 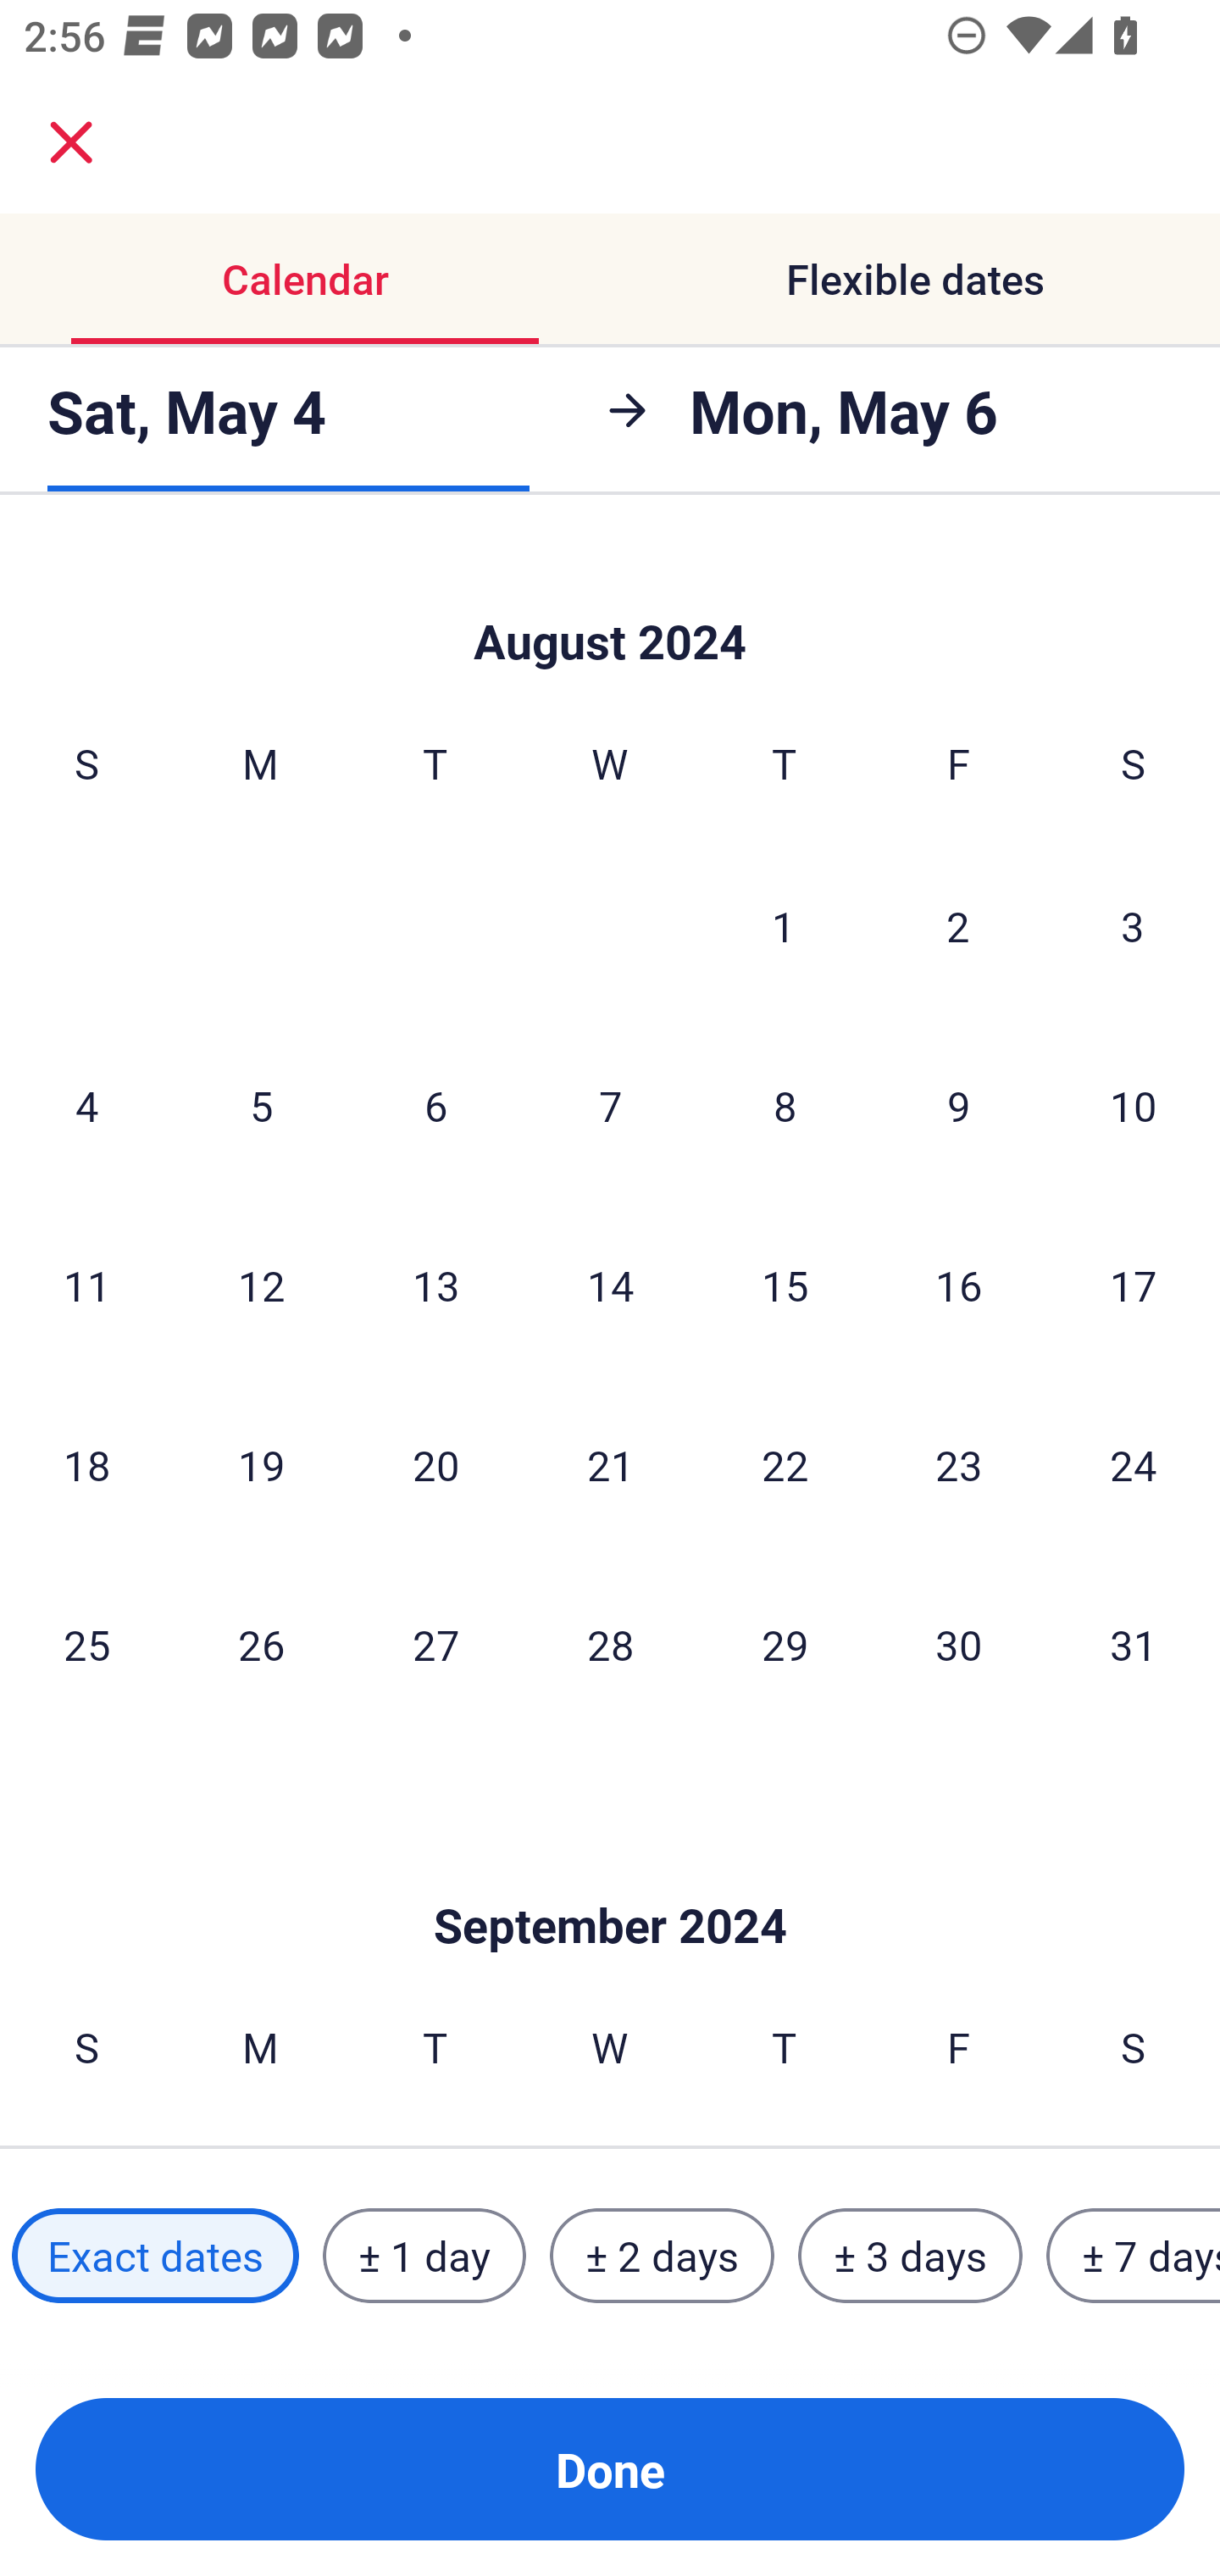 What do you see at coordinates (910, 2255) in the screenshot?
I see `± 3 days` at bounding box center [910, 2255].